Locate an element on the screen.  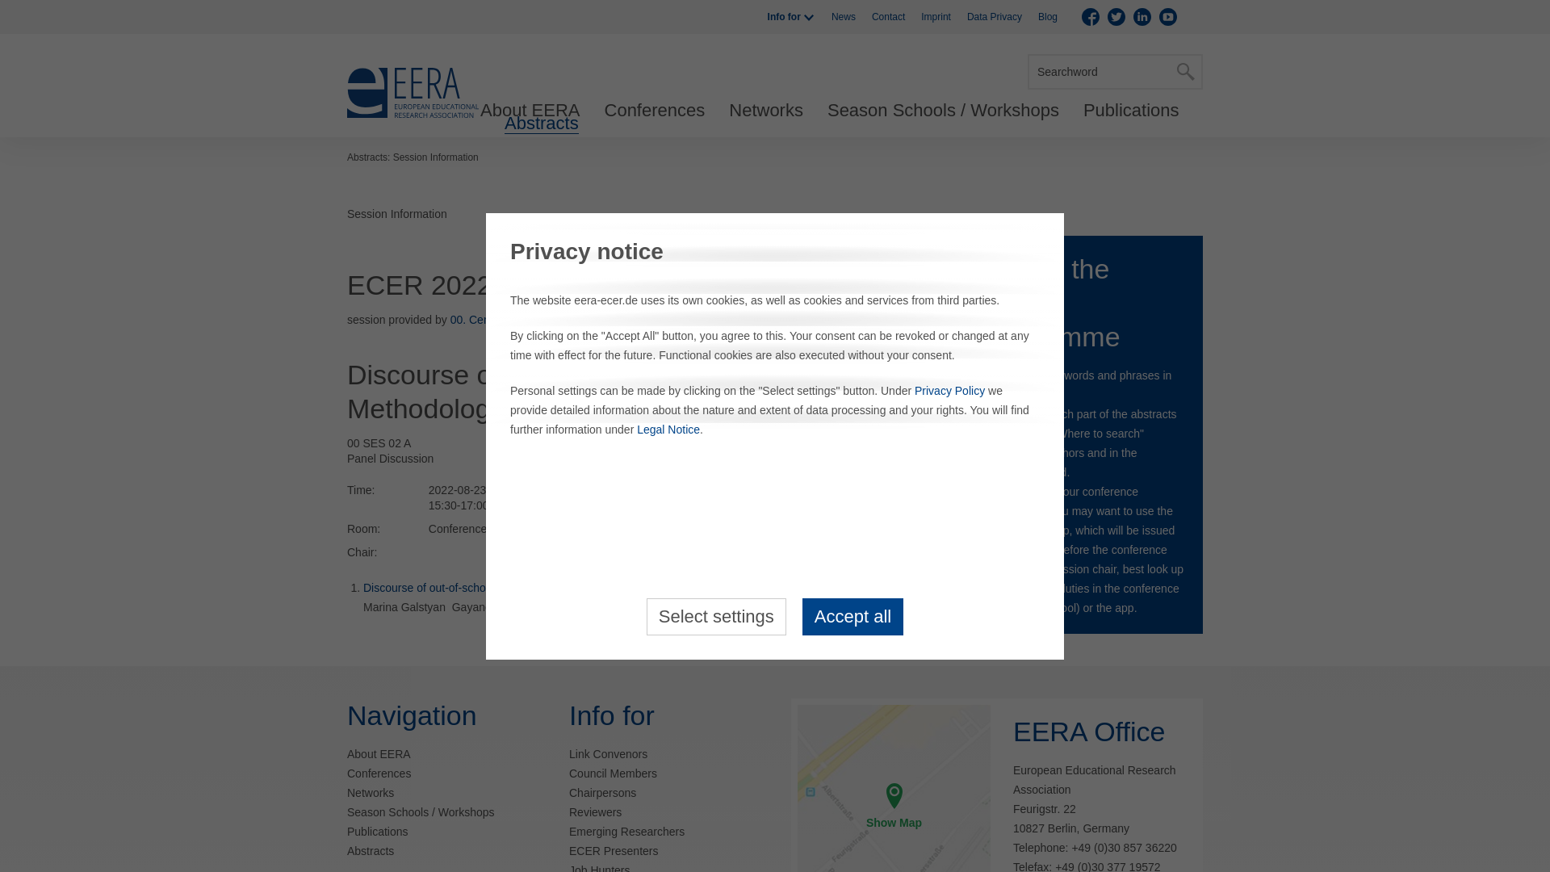
Facebook is located at coordinates (1090, 16).